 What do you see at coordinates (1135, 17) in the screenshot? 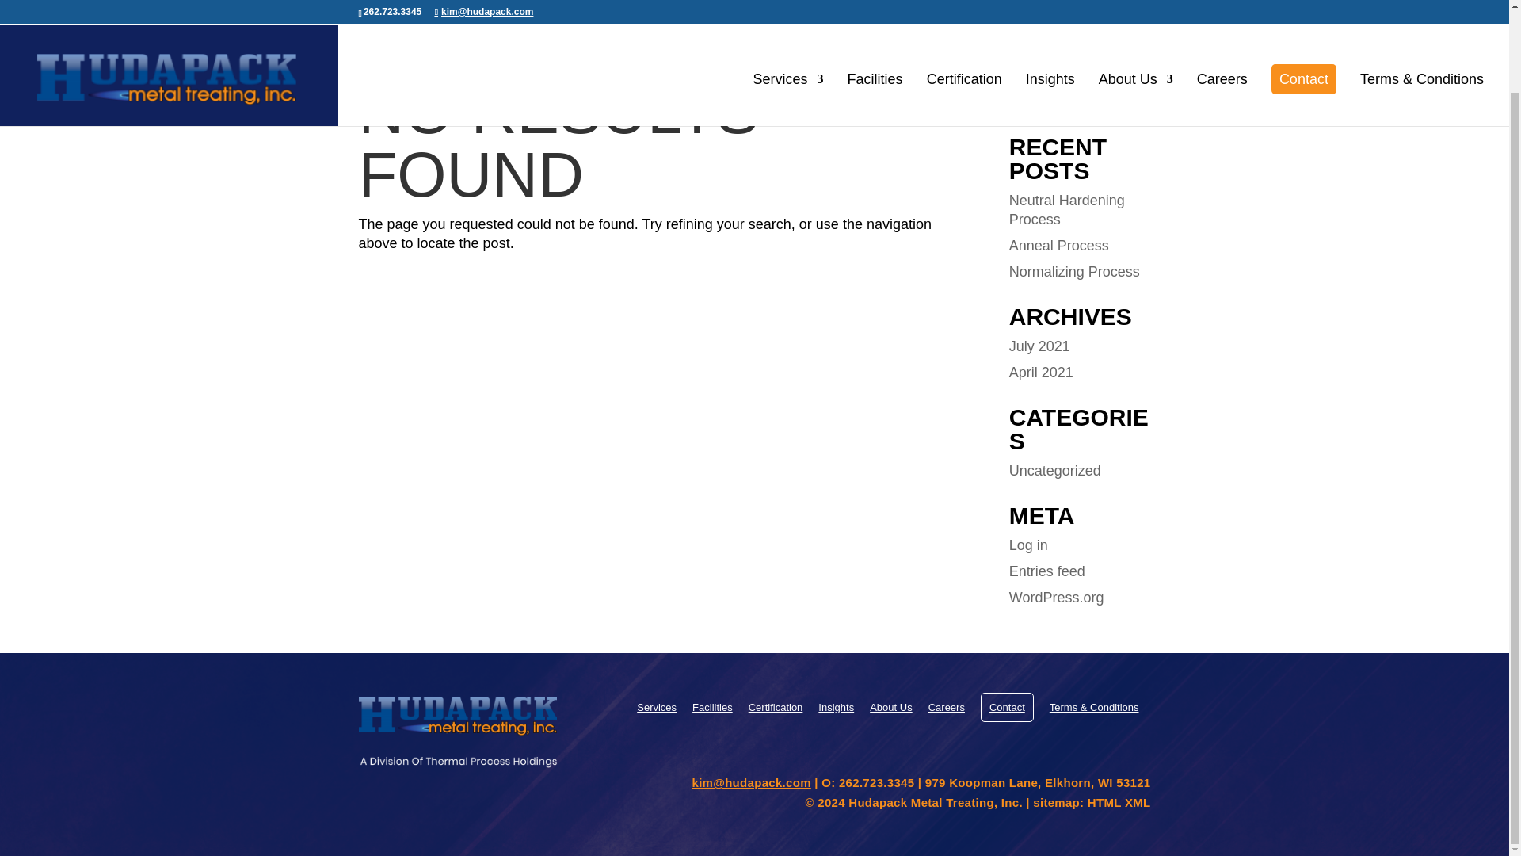
I see `About Us` at bounding box center [1135, 17].